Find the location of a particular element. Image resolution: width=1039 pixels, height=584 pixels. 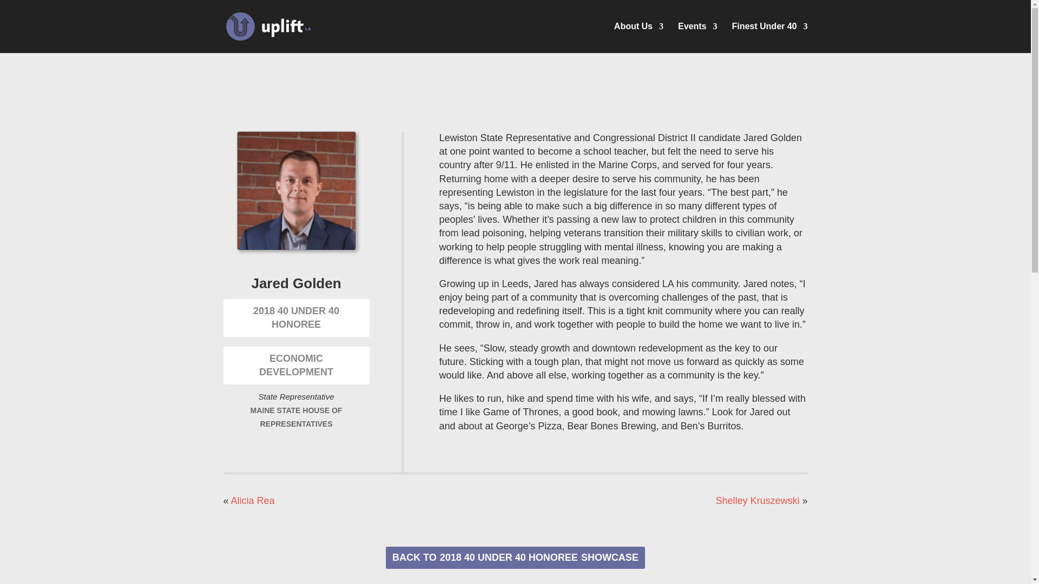

Shelley Kruszewski is located at coordinates (757, 501).